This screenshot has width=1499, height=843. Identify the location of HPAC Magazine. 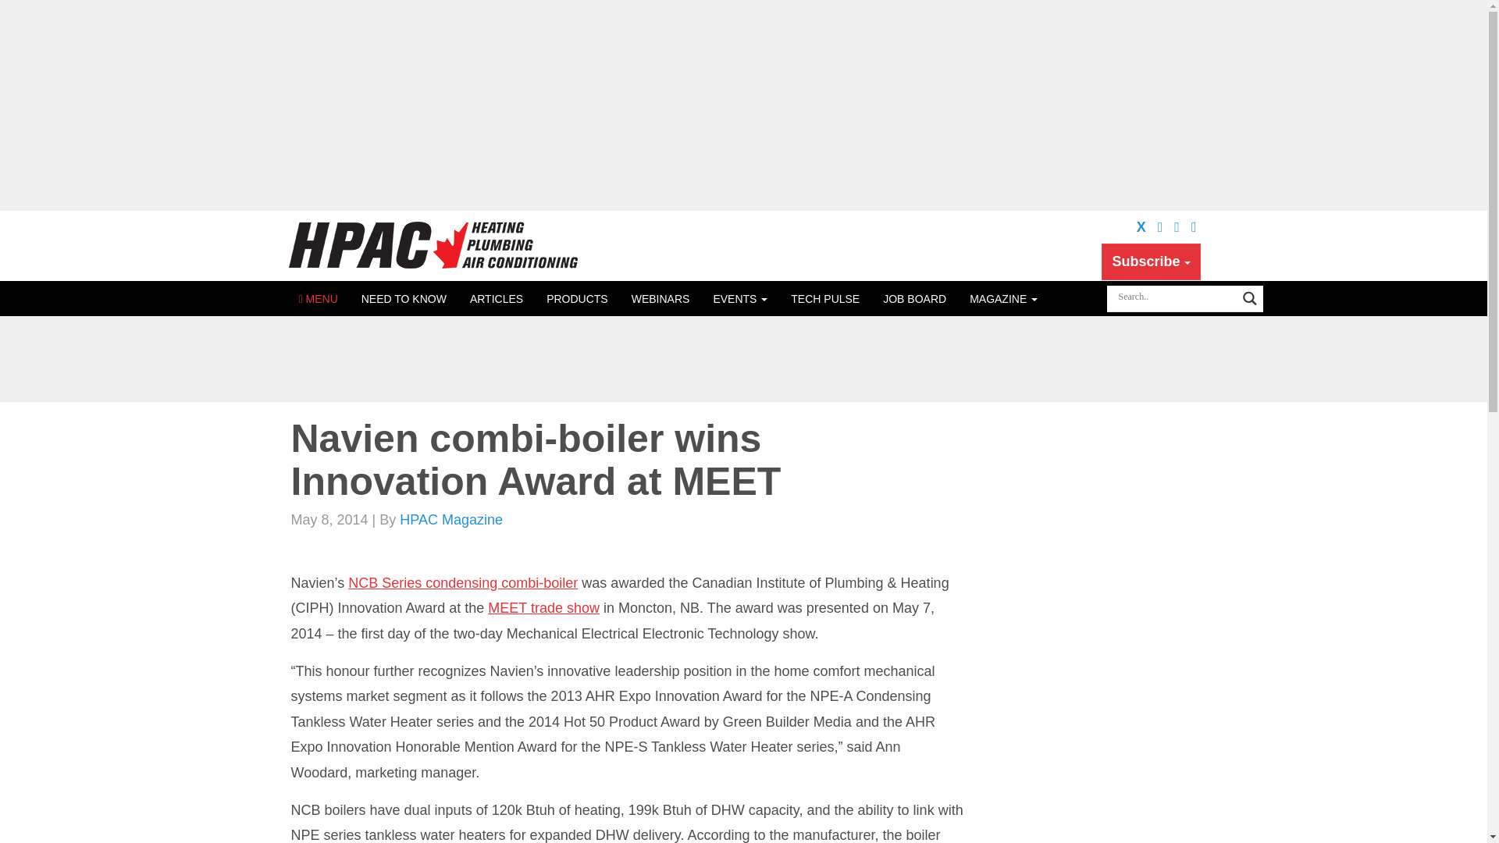
(434, 245).